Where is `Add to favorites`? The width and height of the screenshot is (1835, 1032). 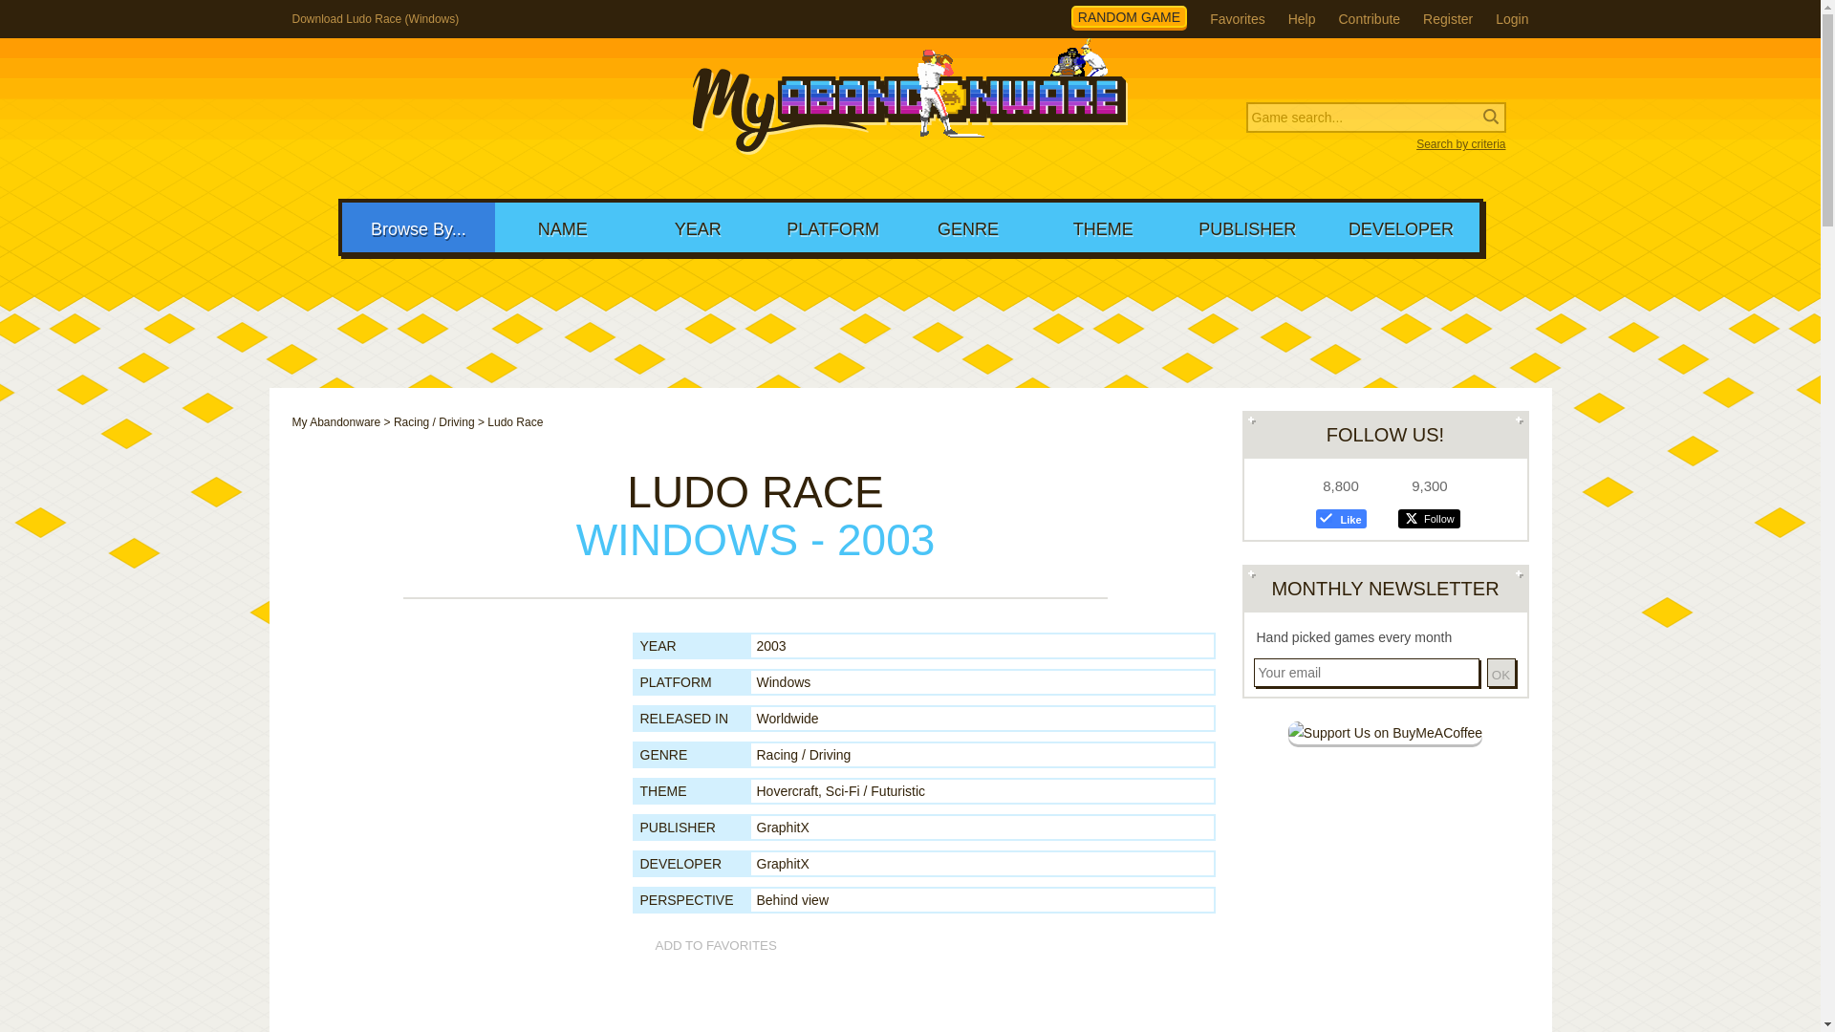 Add to favorites is located at coordinates (707, 946).